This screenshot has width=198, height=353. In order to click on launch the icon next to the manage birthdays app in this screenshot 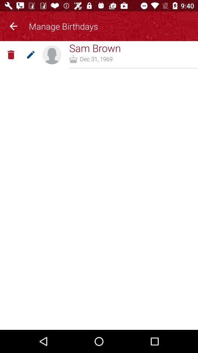, I will do `click(13, 25)`.